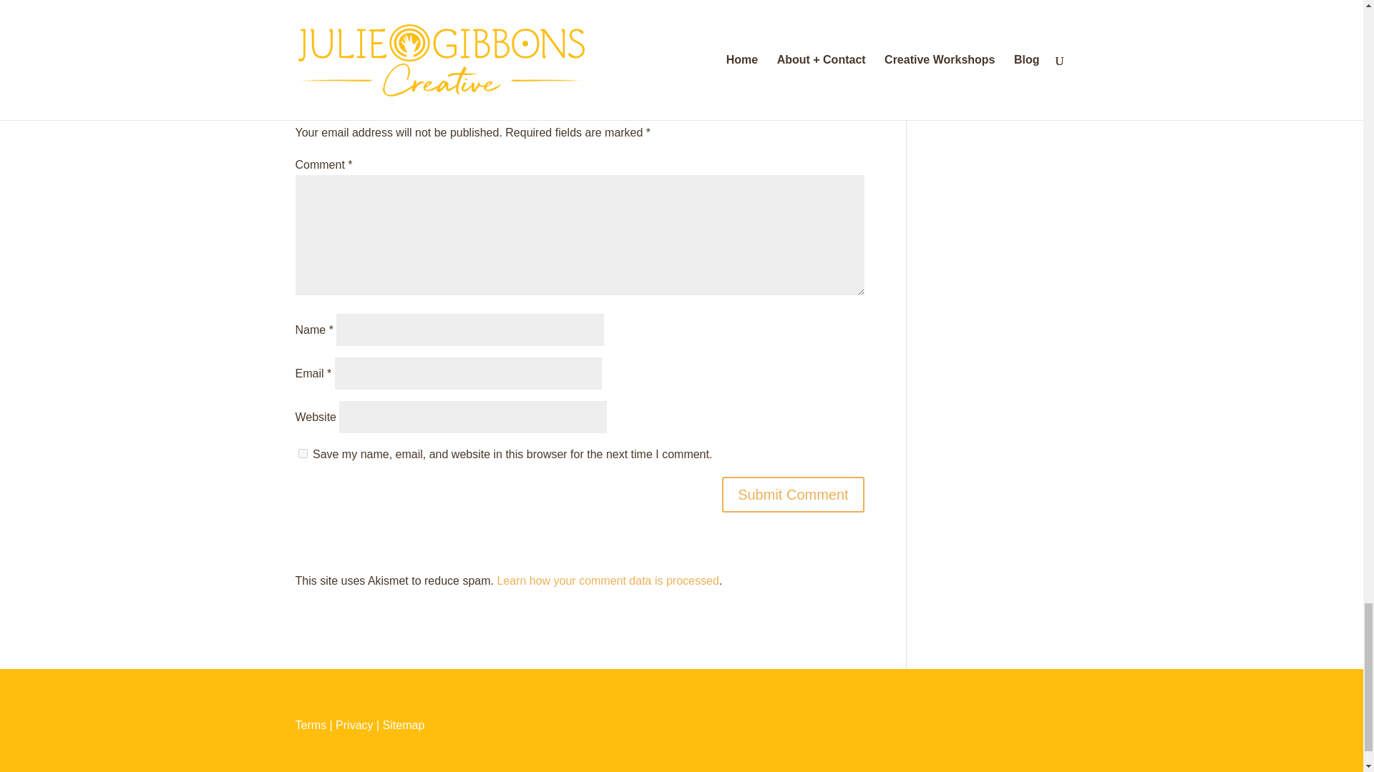 The image size is (1374, 772). I want to click on Terms, so click(311, 725).